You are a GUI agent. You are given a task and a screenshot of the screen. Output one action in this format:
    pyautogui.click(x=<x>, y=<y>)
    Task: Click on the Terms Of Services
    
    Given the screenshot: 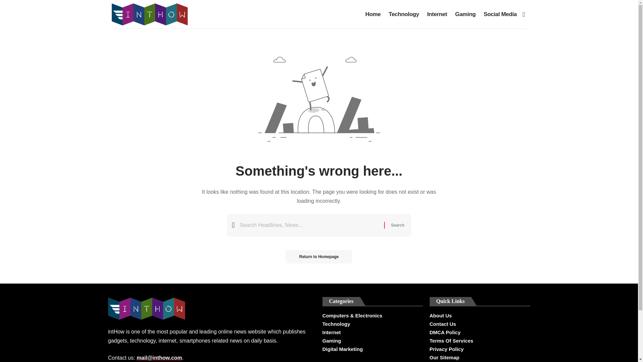 What is the action you would take?
    pyautogui.click(x=480, y=341)
    